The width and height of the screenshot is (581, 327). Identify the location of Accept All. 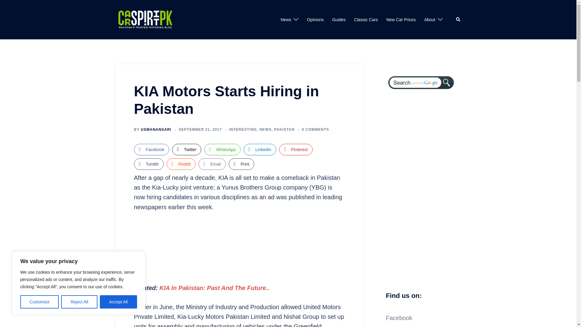
(119, 302).